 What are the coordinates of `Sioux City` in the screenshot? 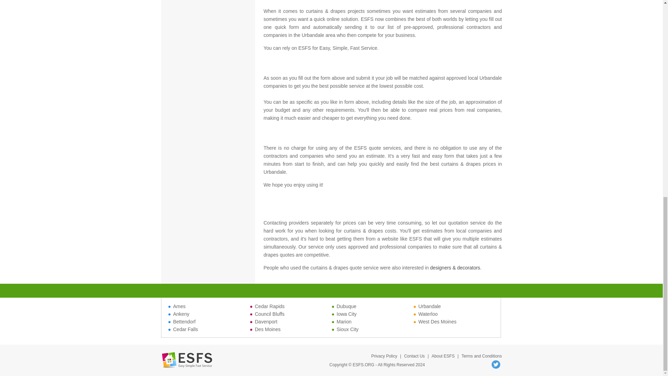 It's located at (345, 329).